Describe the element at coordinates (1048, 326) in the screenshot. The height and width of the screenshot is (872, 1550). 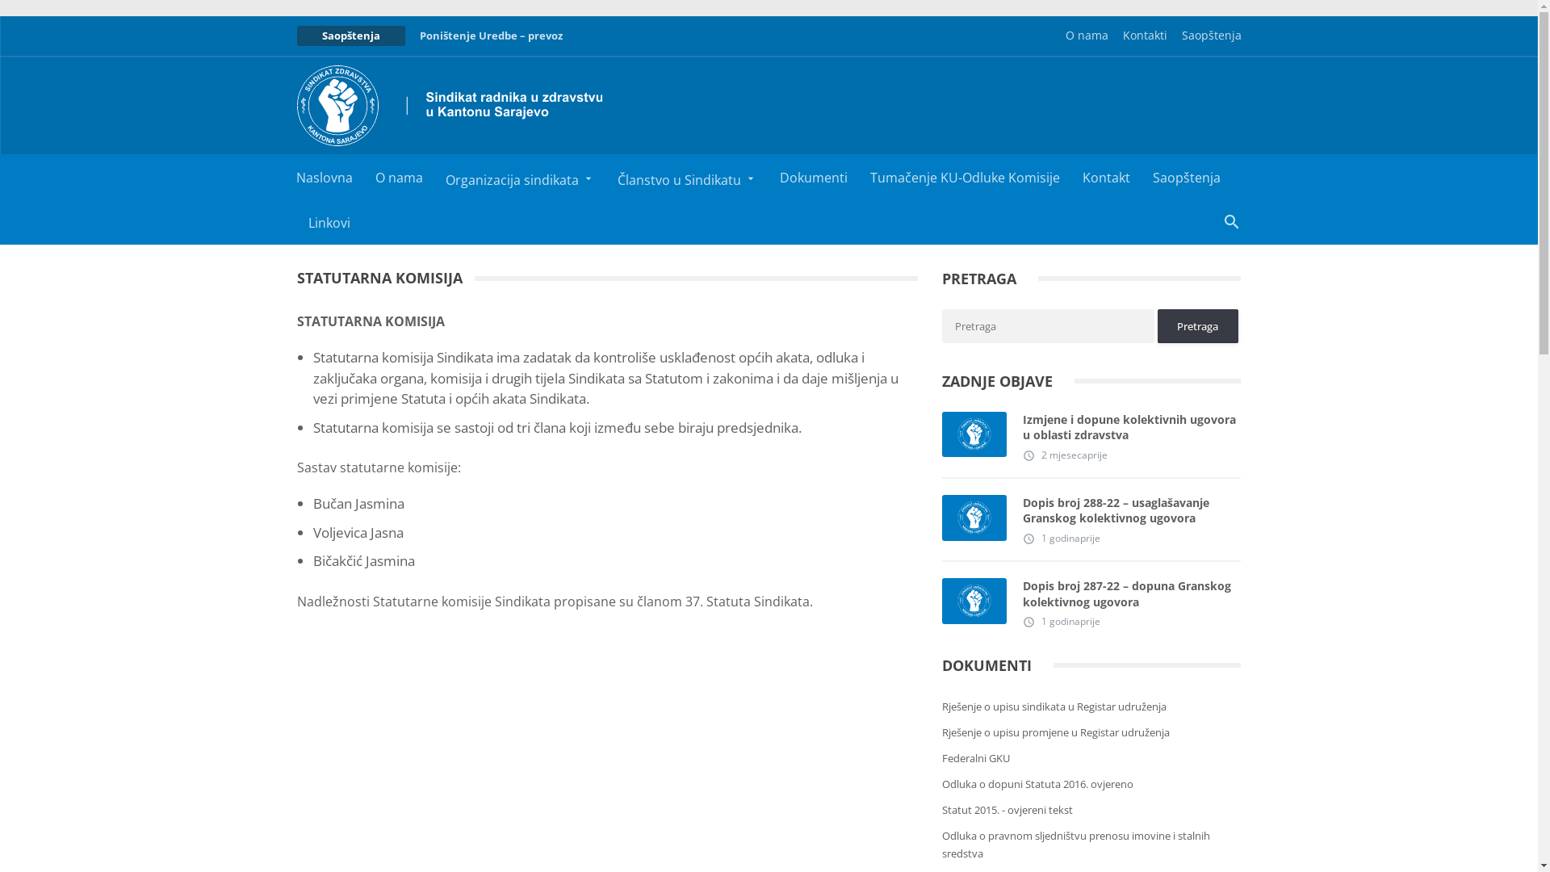
I see `Pretraga` at that location.